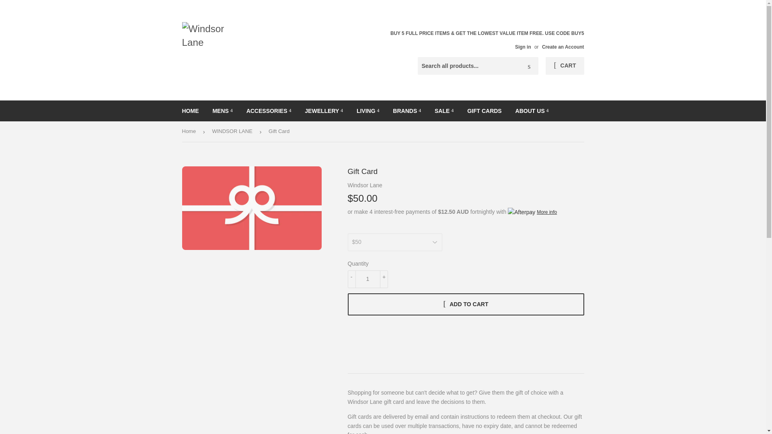 Image resolution: width=772 pixels, height=434 pixels. Describe the element at coordinates (563, 47) in the screenshot. I see `Create an Account` at that location.